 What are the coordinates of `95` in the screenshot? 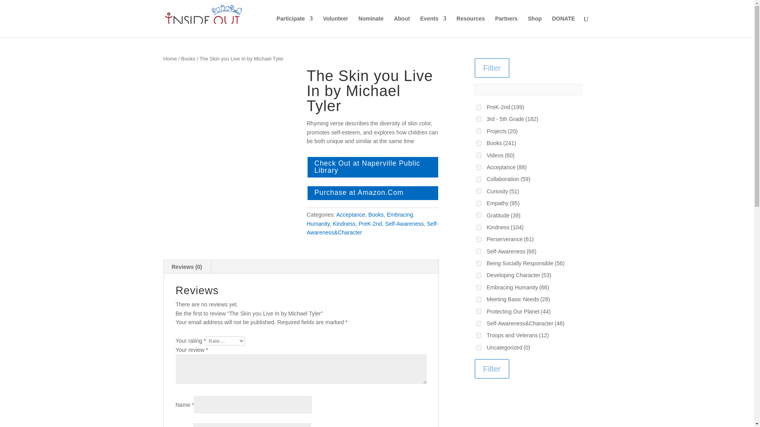 It's located at (478, 143).